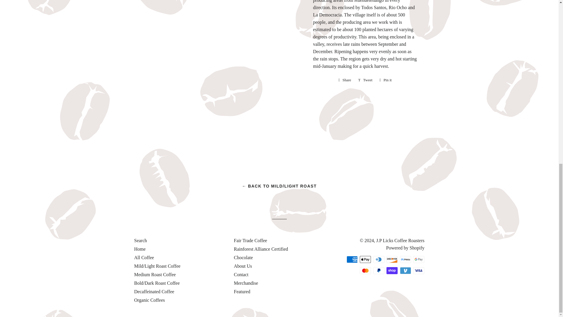  What do you see at coordinates (345, 80) in the screenshot?
I see `Share on Facebook` at bounding box center [345, 80].